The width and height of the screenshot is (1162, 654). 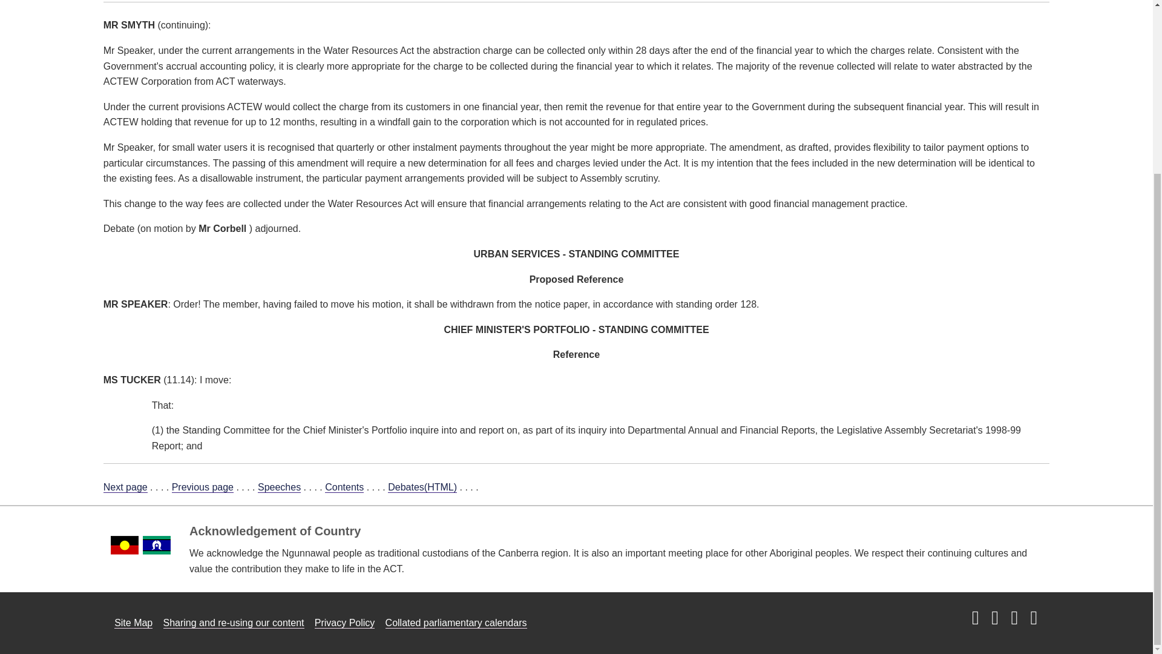 I want to click on Site Map, so click(x=133, y=623).